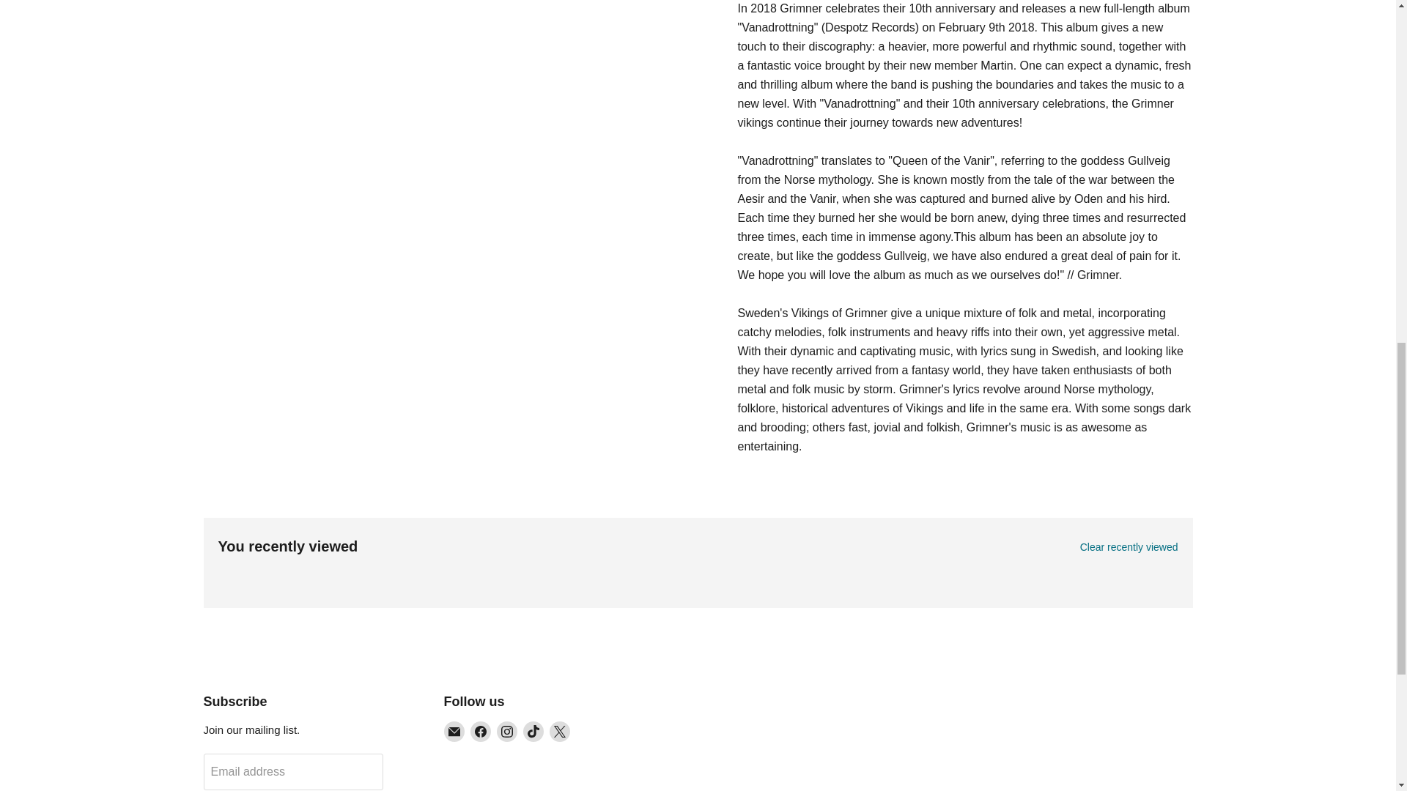 Image resolution: width=1407 pixels, height=791 pixels. I want to click on E-mail, so click(454, 731).